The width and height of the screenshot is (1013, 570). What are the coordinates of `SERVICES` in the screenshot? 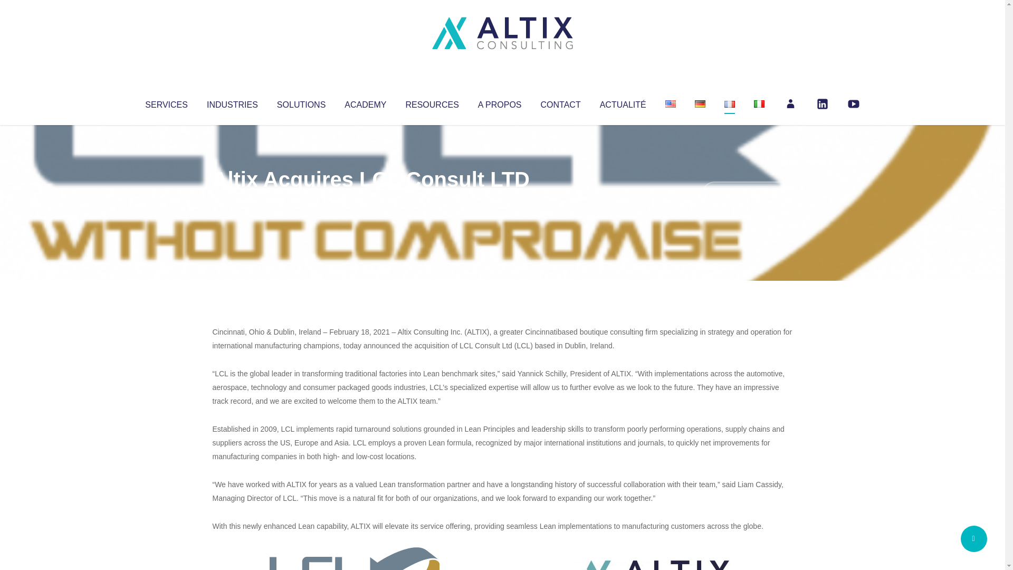 It's located at (166, 102).